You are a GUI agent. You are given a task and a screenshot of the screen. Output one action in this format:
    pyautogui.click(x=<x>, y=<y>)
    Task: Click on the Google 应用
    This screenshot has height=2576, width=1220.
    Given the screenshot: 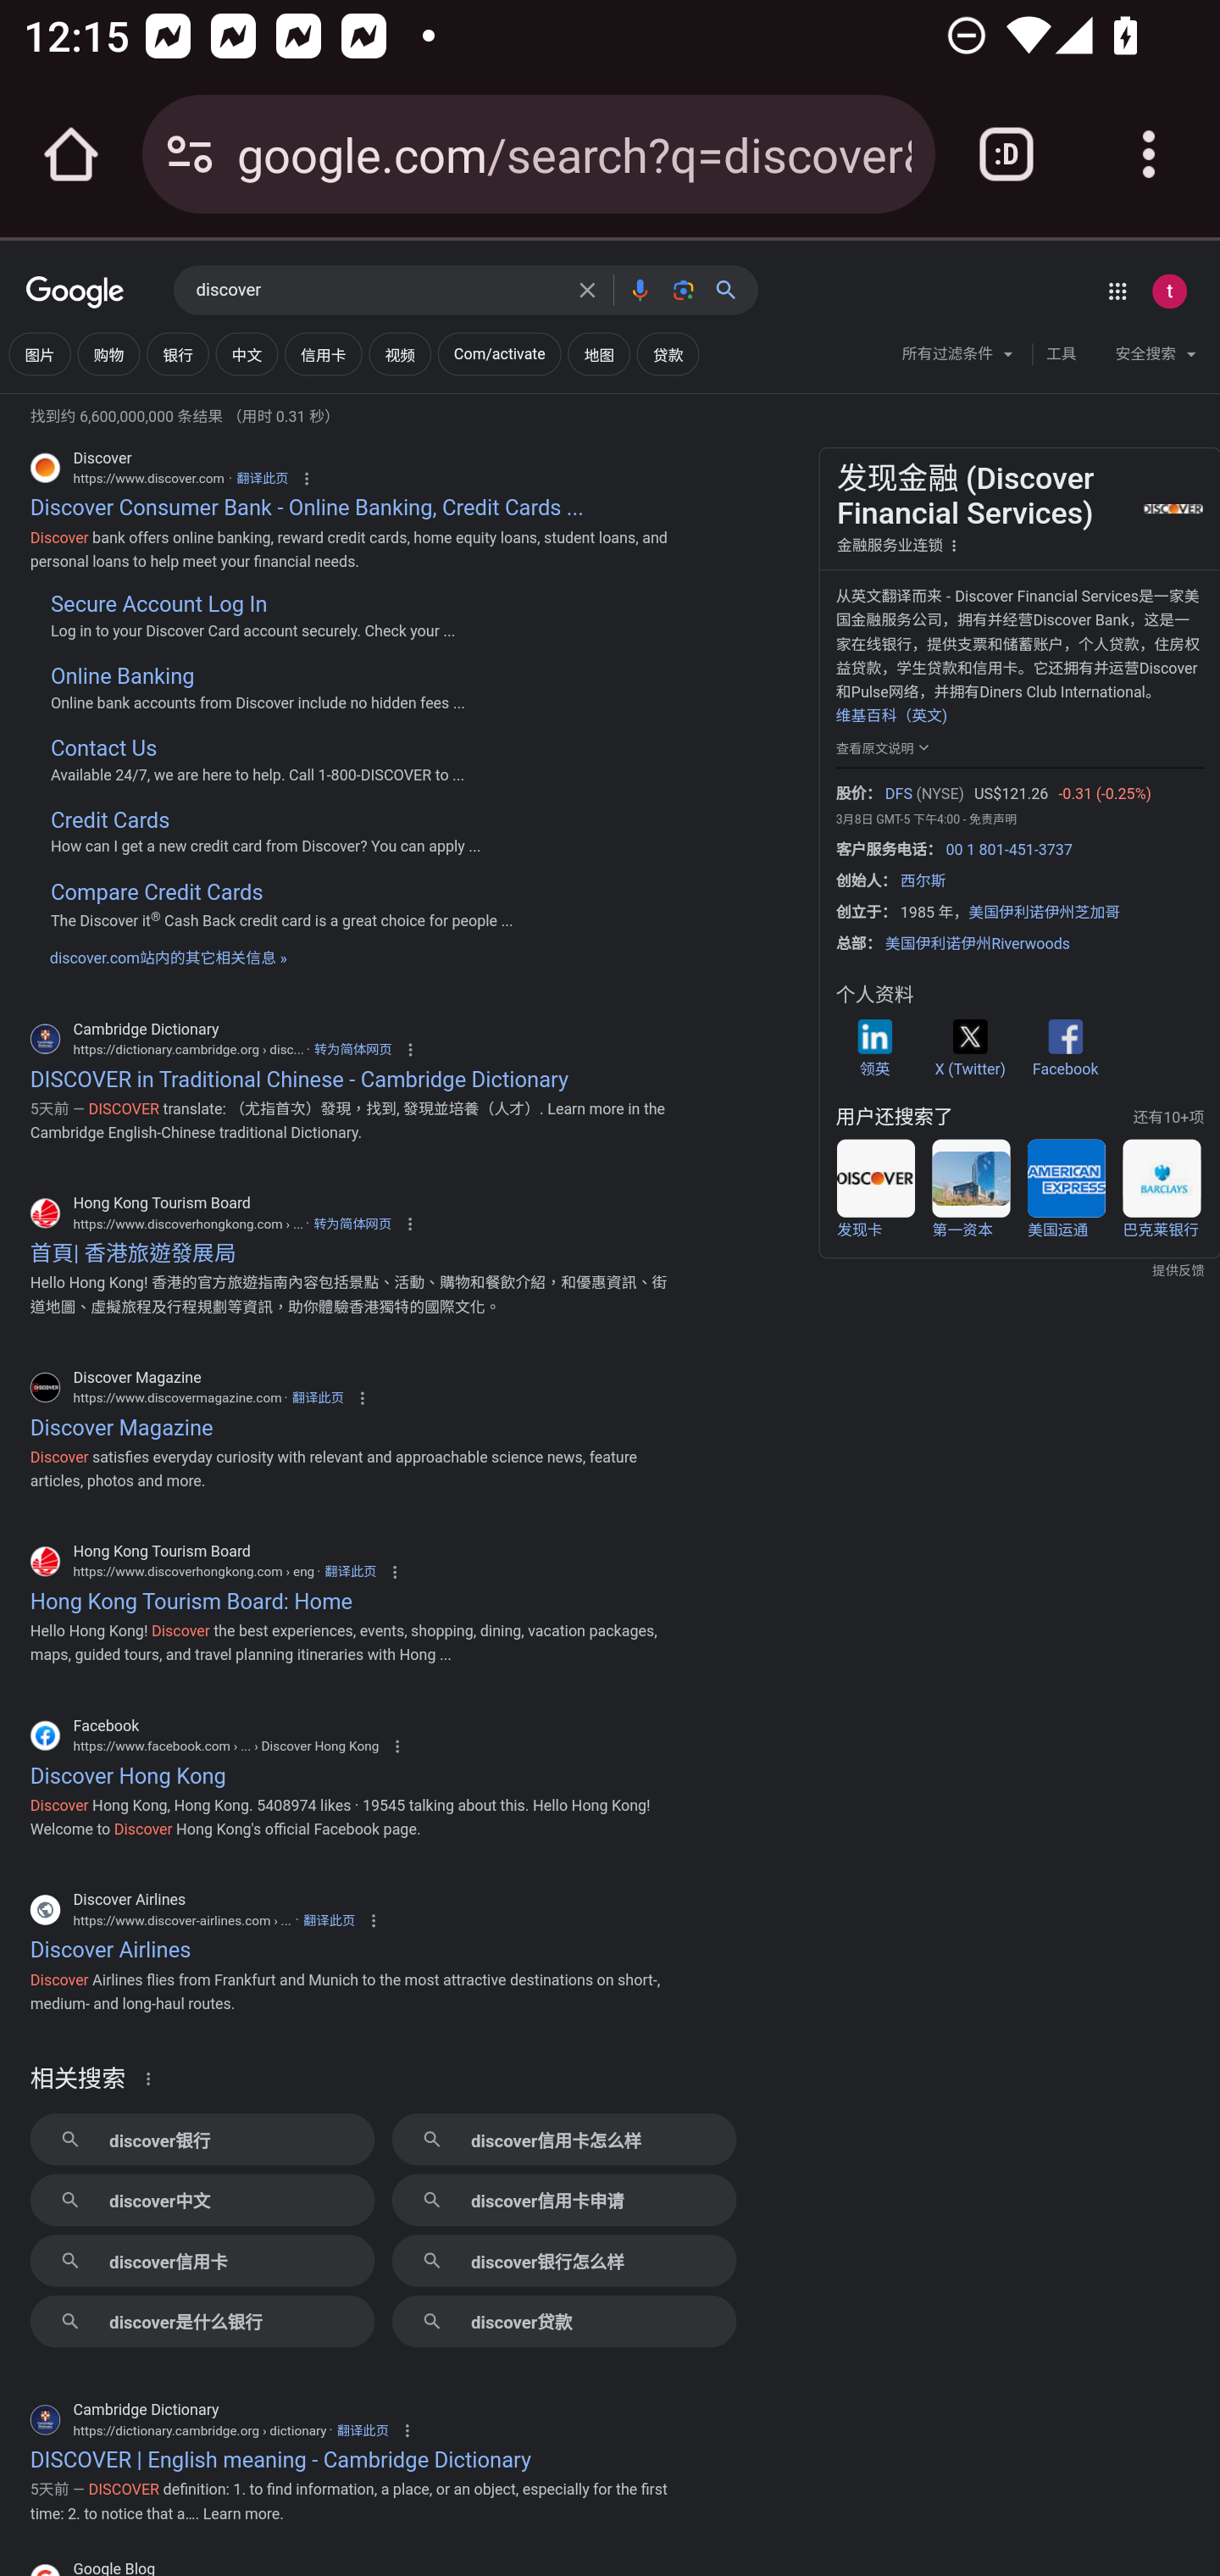 What is the action you would take?
    pyautogui.click(x=1117, y=291)
    